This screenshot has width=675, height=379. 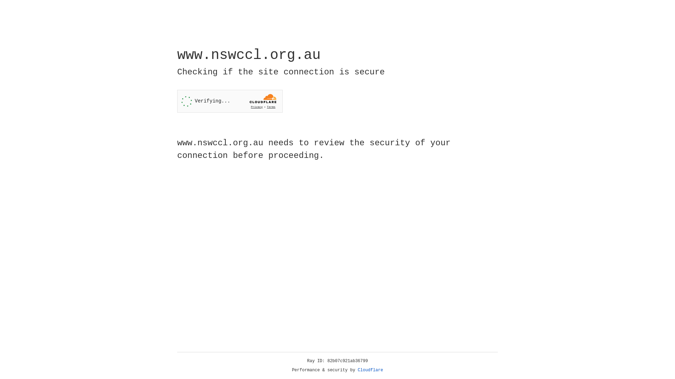 I want to click on Cloudflare, so click(x=371, y=370).